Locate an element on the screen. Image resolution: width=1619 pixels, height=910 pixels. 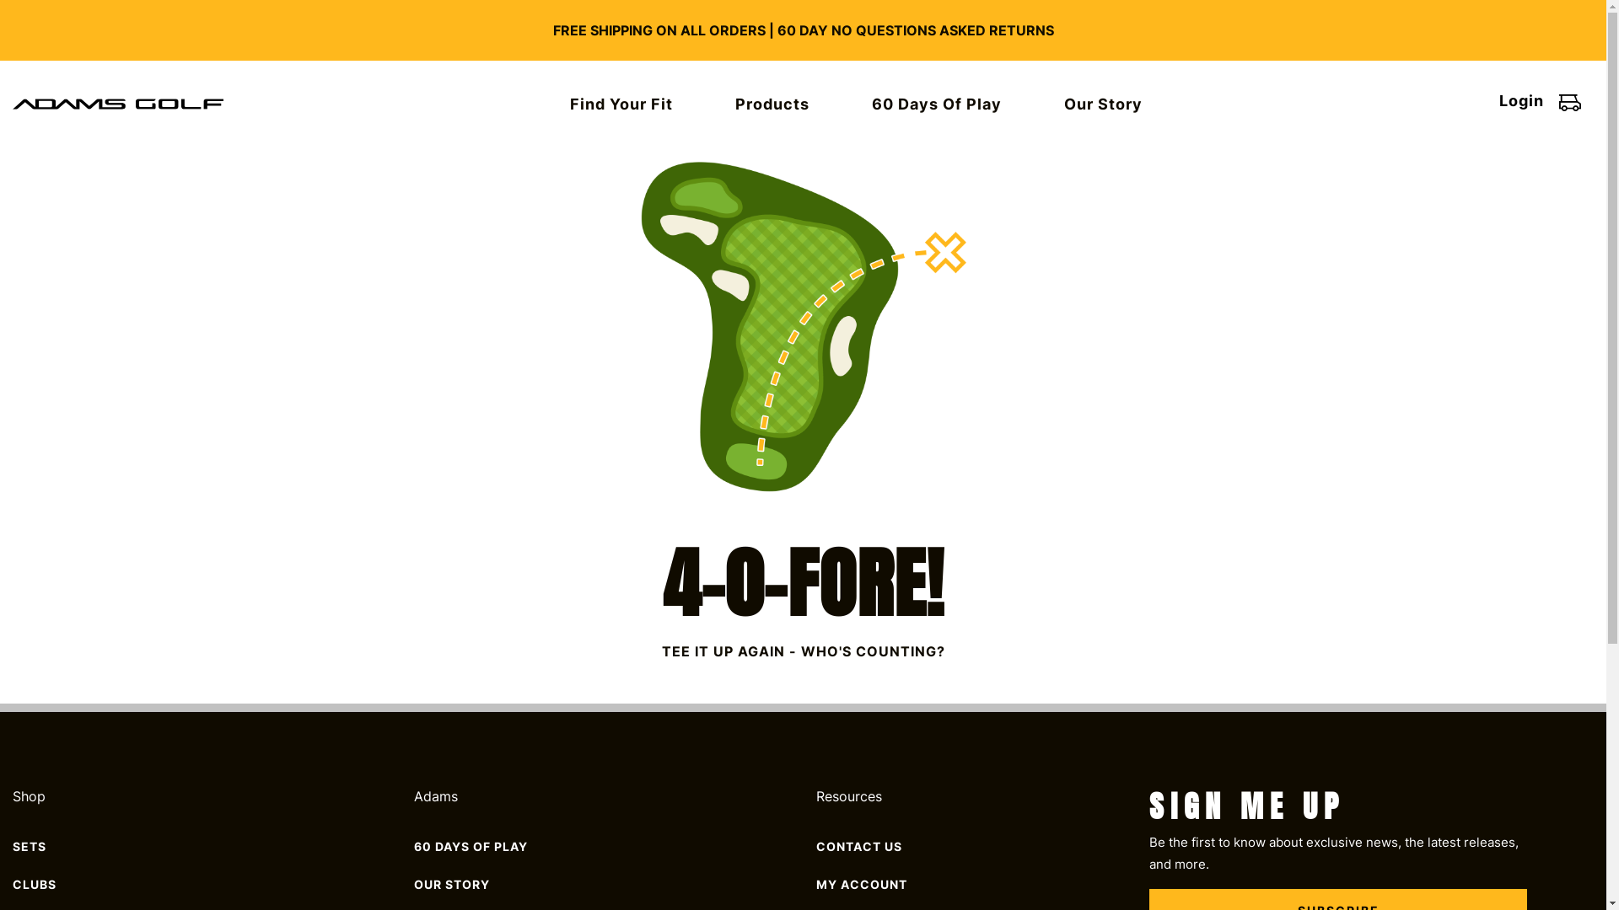
60 DAYS OF PLAY is located at coordinates (471, 846).